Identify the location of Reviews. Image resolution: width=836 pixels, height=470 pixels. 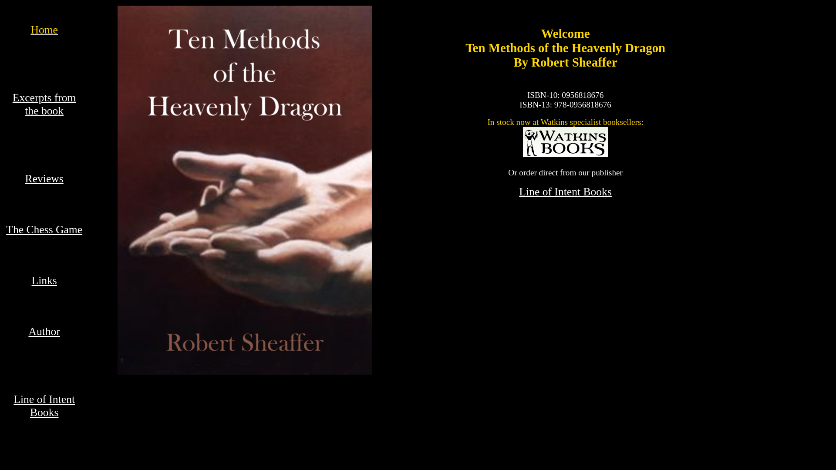
(44, 178).